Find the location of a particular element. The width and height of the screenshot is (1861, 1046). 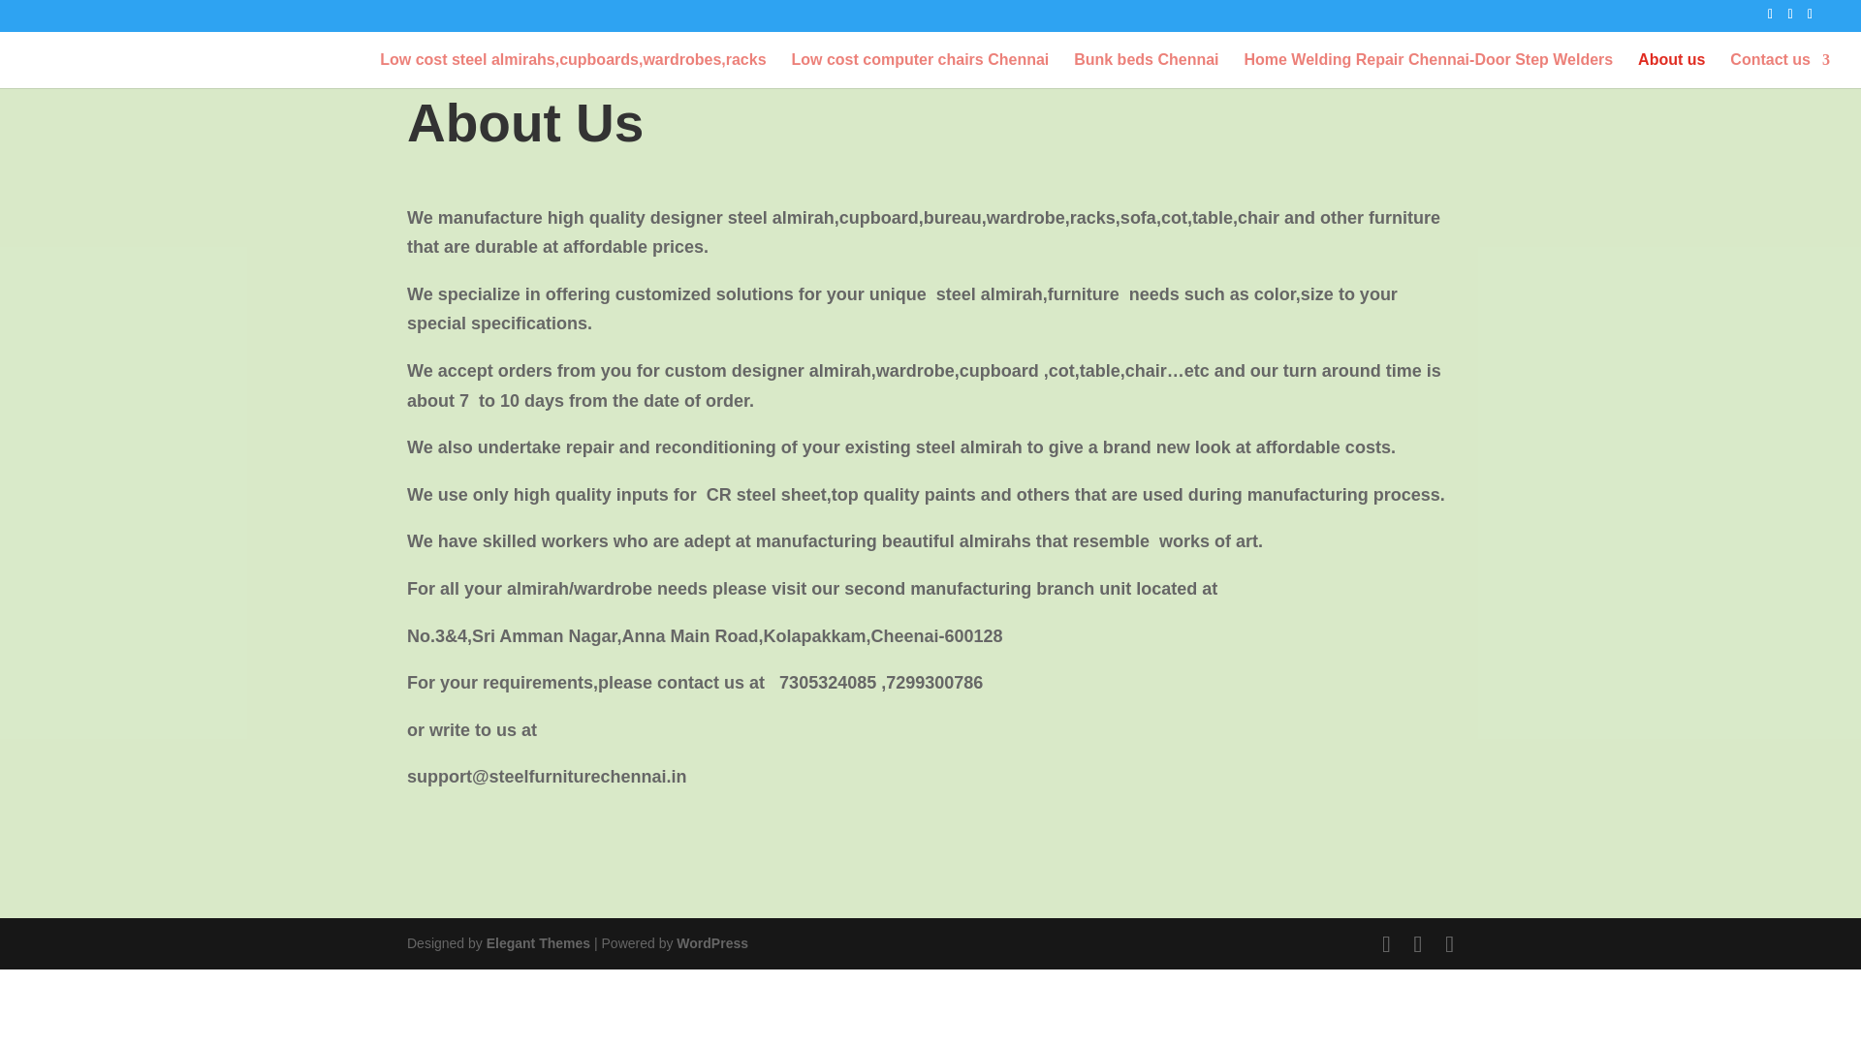

Elegant Themes is located at coordinates (537, 942).